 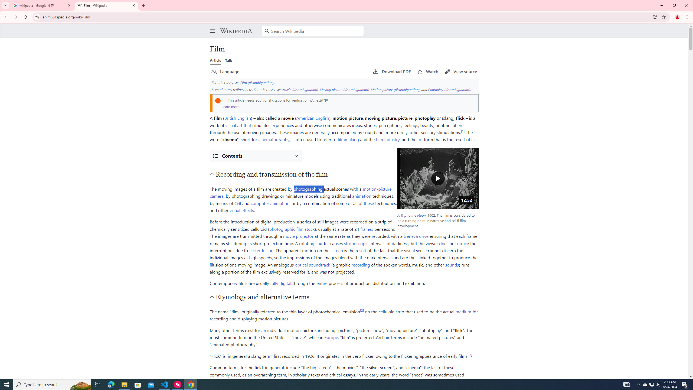 I want to click on Article, so click(x=215, y=60).